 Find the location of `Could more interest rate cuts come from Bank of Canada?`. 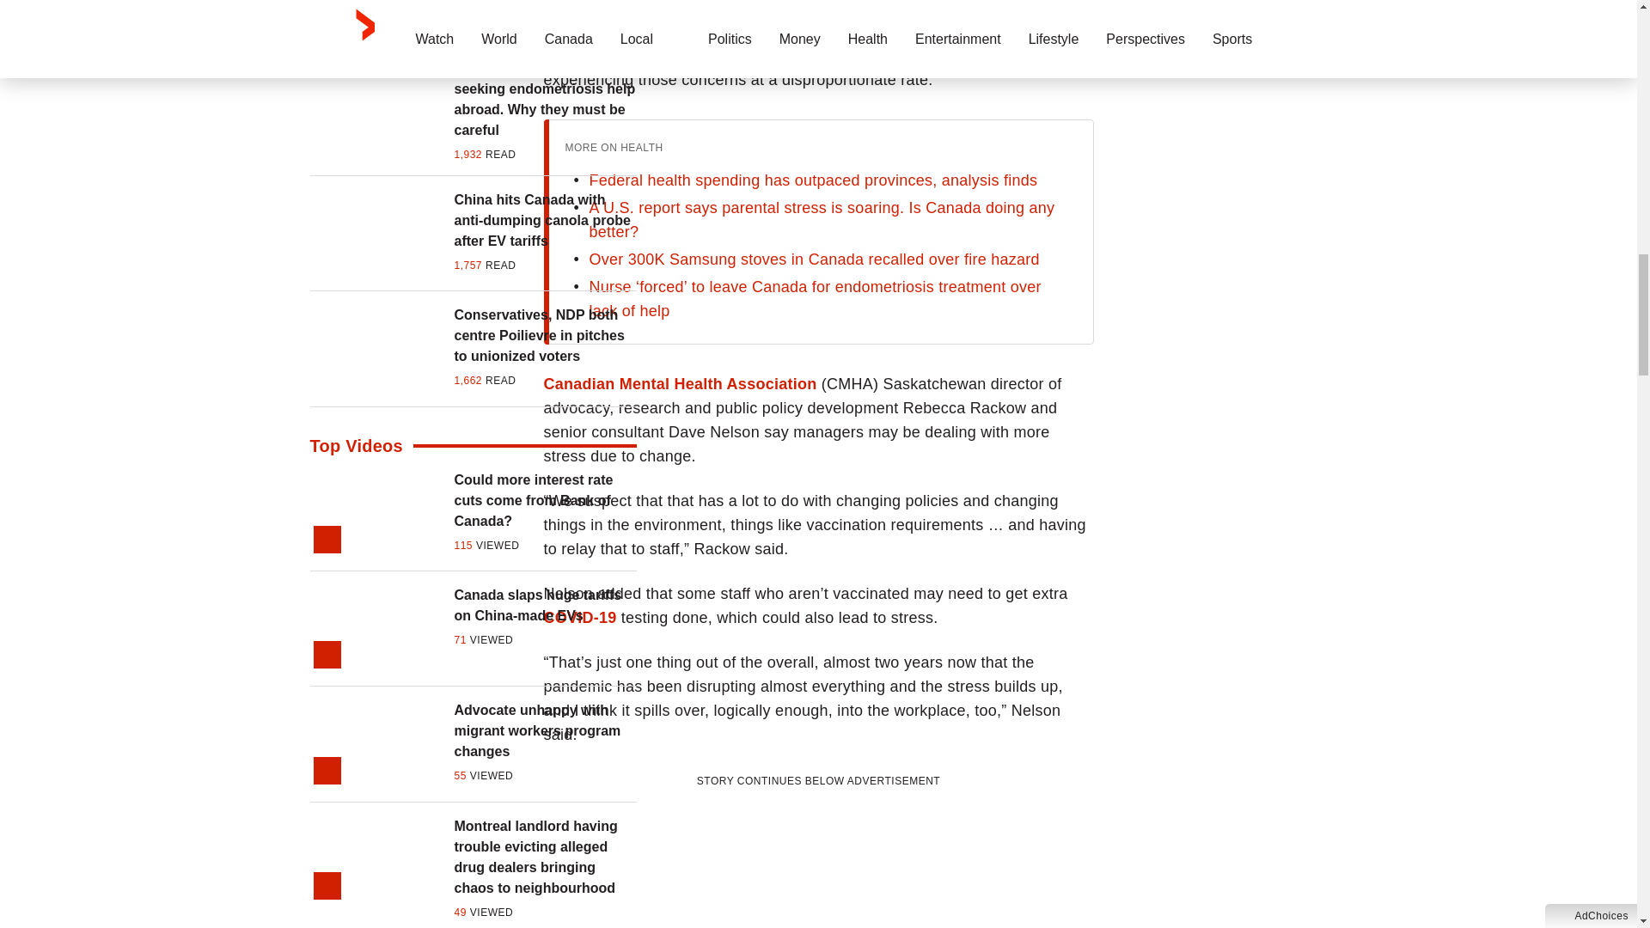

Could more interest rate cuts come from Bank of Canada? is located at coordinates (545, 500).